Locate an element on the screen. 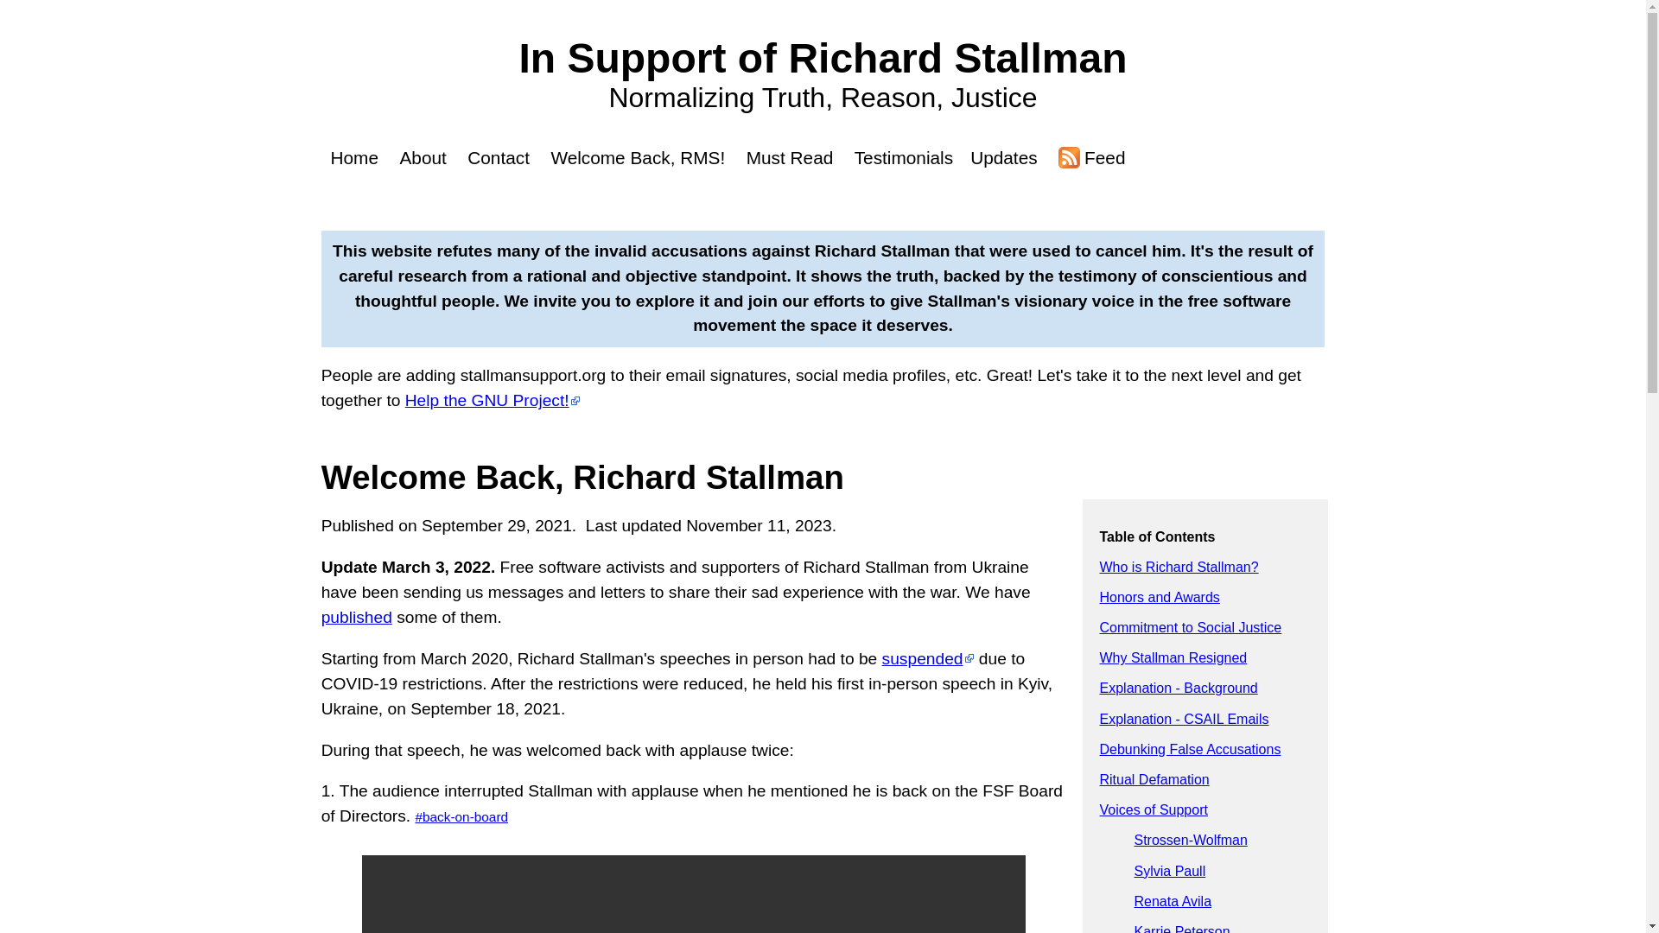  About is located at coordinates (422, 157).